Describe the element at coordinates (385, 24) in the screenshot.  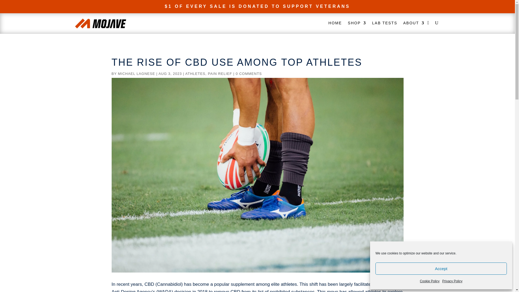
I see `LAB TESTS` at that location.